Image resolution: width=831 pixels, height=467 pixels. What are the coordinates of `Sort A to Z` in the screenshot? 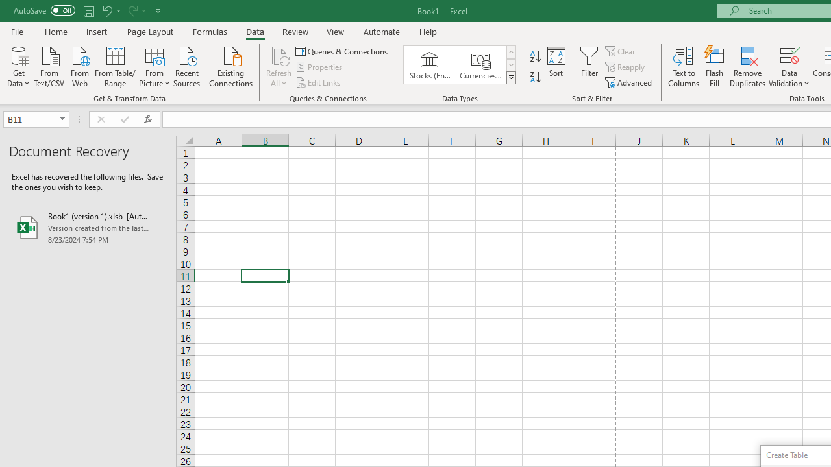 It's located at (535, 57).